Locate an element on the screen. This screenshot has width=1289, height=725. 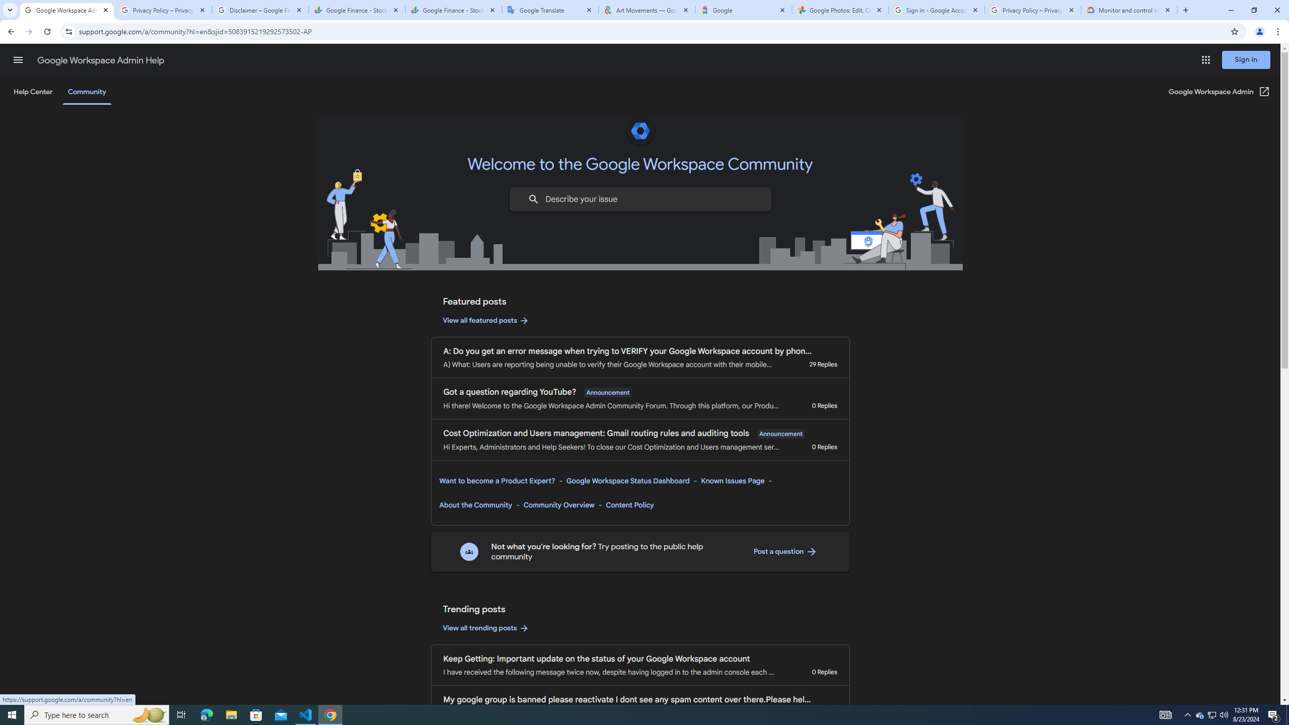
Main menu is located at coordinates (18, 59).